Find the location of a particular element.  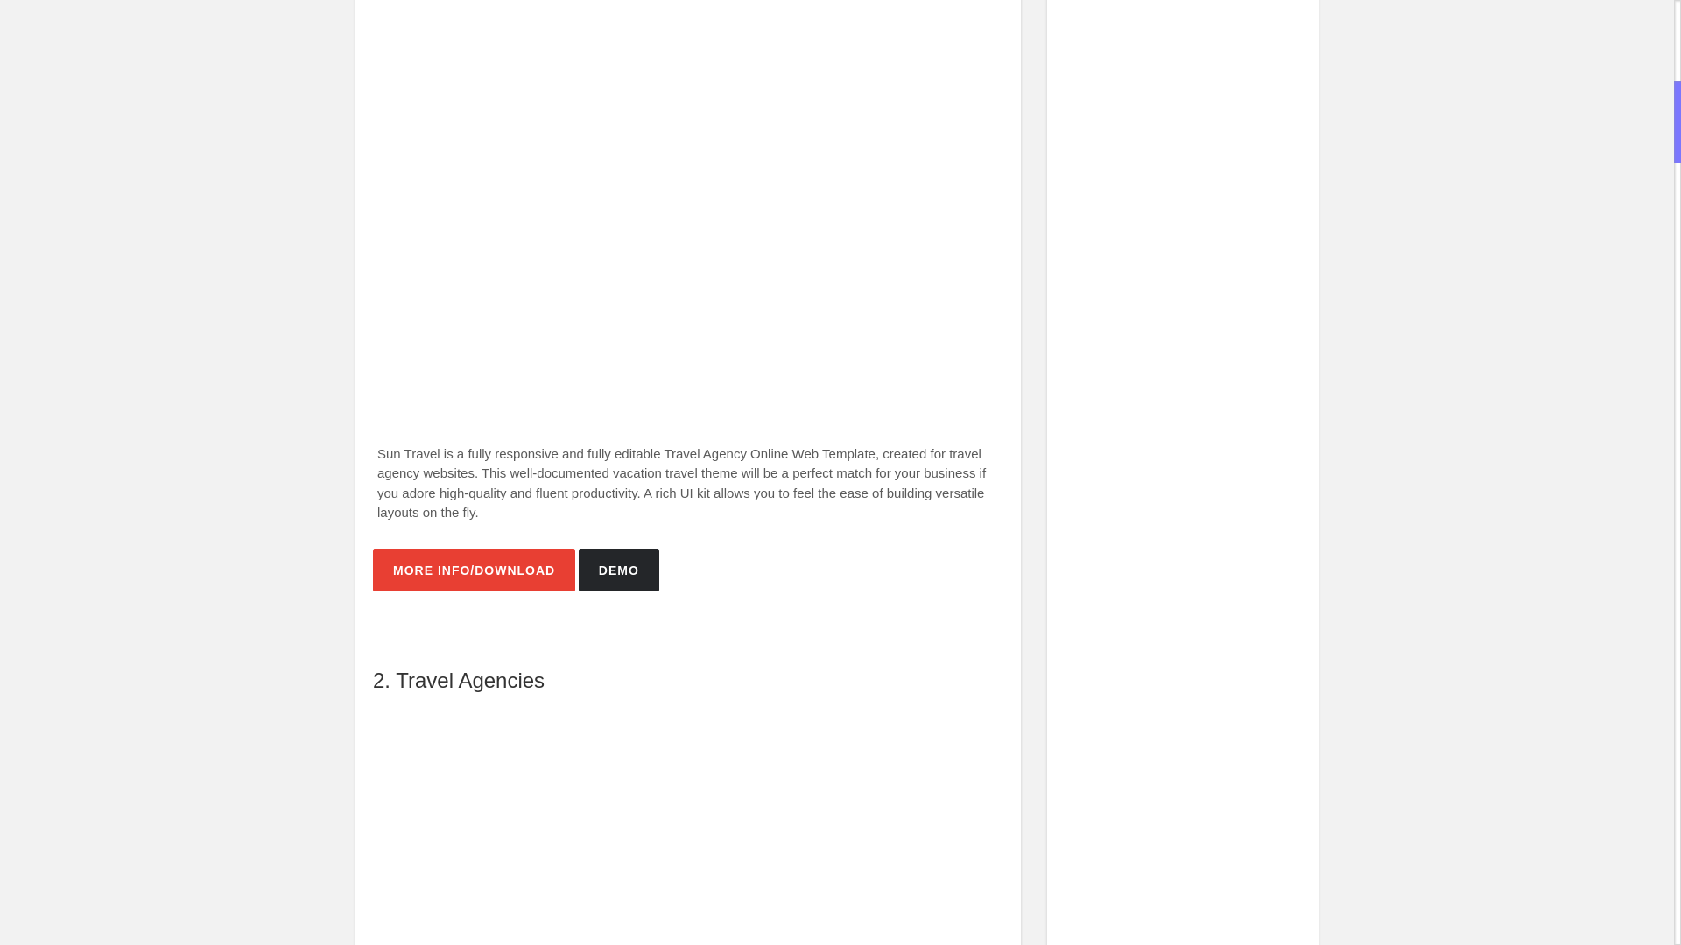

DEMO is located at coordinates (618, 570).